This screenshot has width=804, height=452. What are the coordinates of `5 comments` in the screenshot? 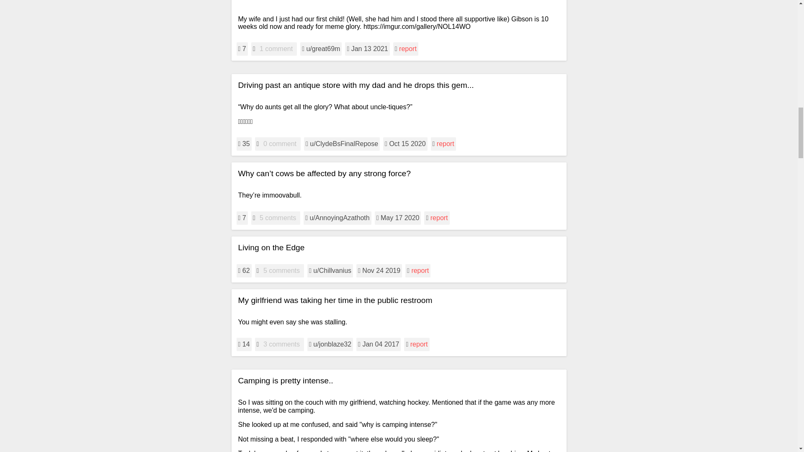 It's located at (278, 218).